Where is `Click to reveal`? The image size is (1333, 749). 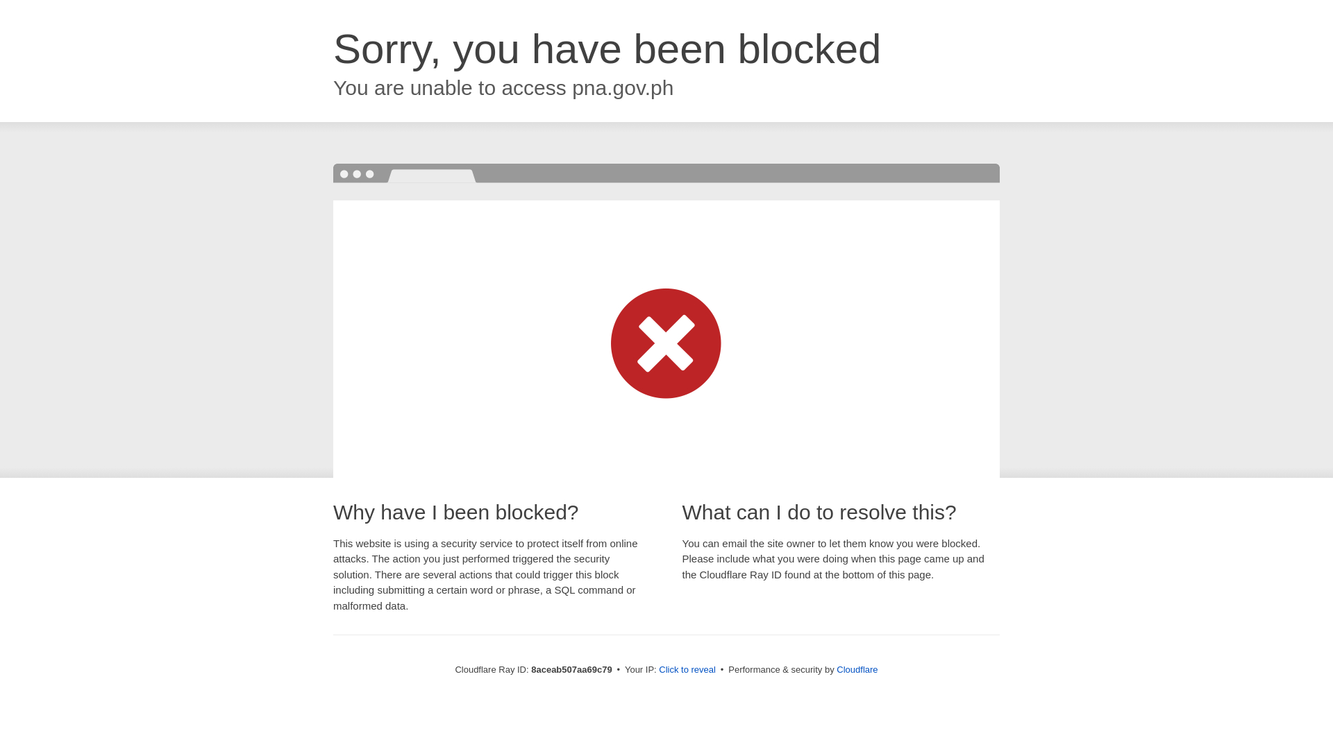
Click to reveal is located at coordinates (687, 670).